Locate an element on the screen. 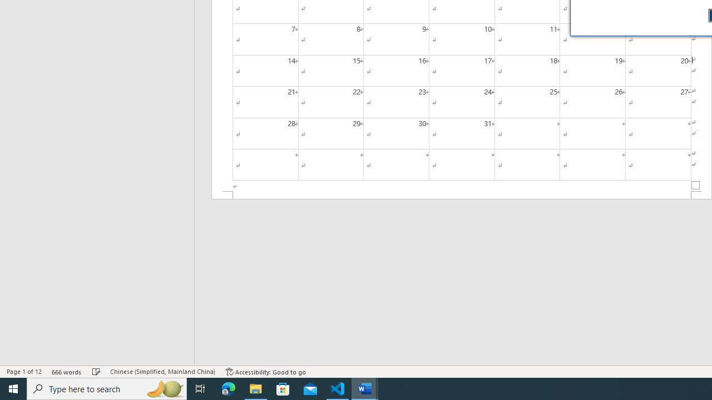 This screenshot has width=712, height=400. Start is located at coordinates (13, 389).